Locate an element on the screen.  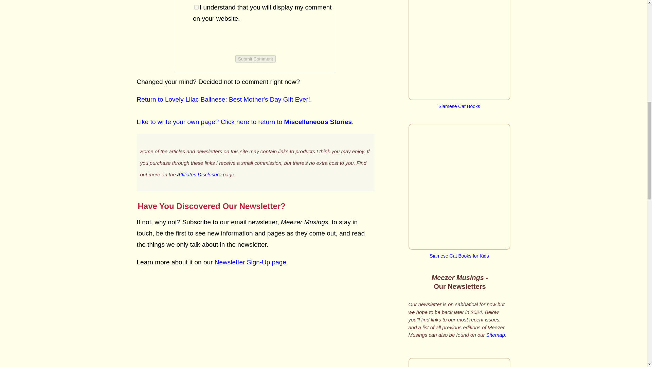
Submit Comment is located at coordinates (255, 59).